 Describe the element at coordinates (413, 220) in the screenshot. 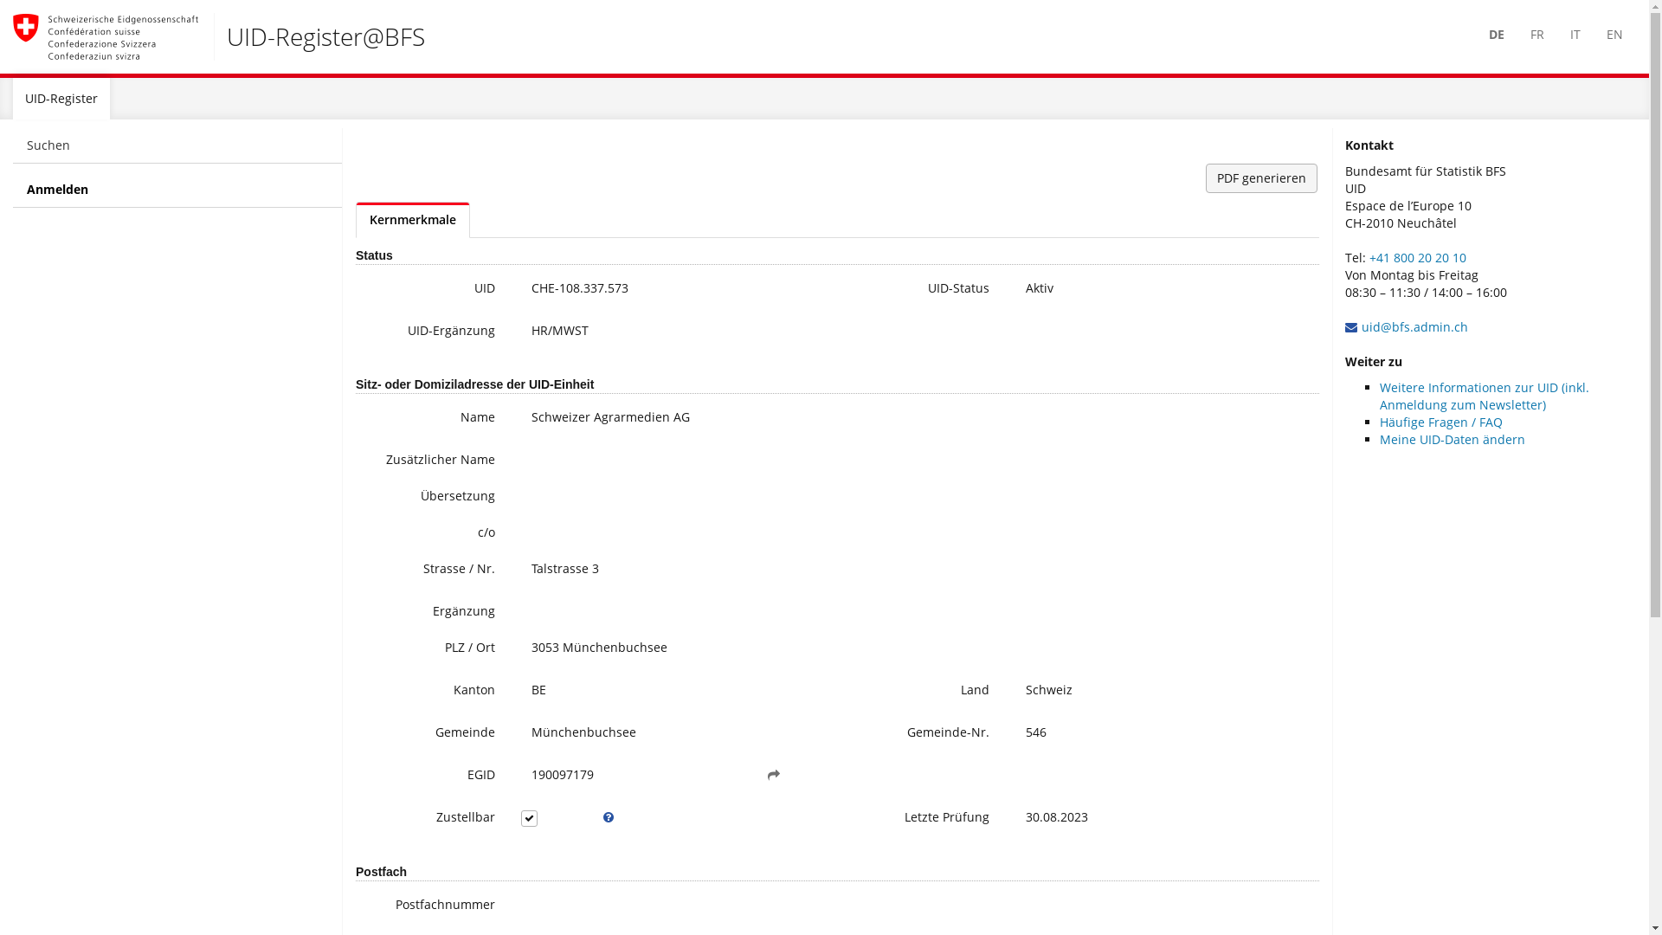

I see `Kernmerkmale` at that location.